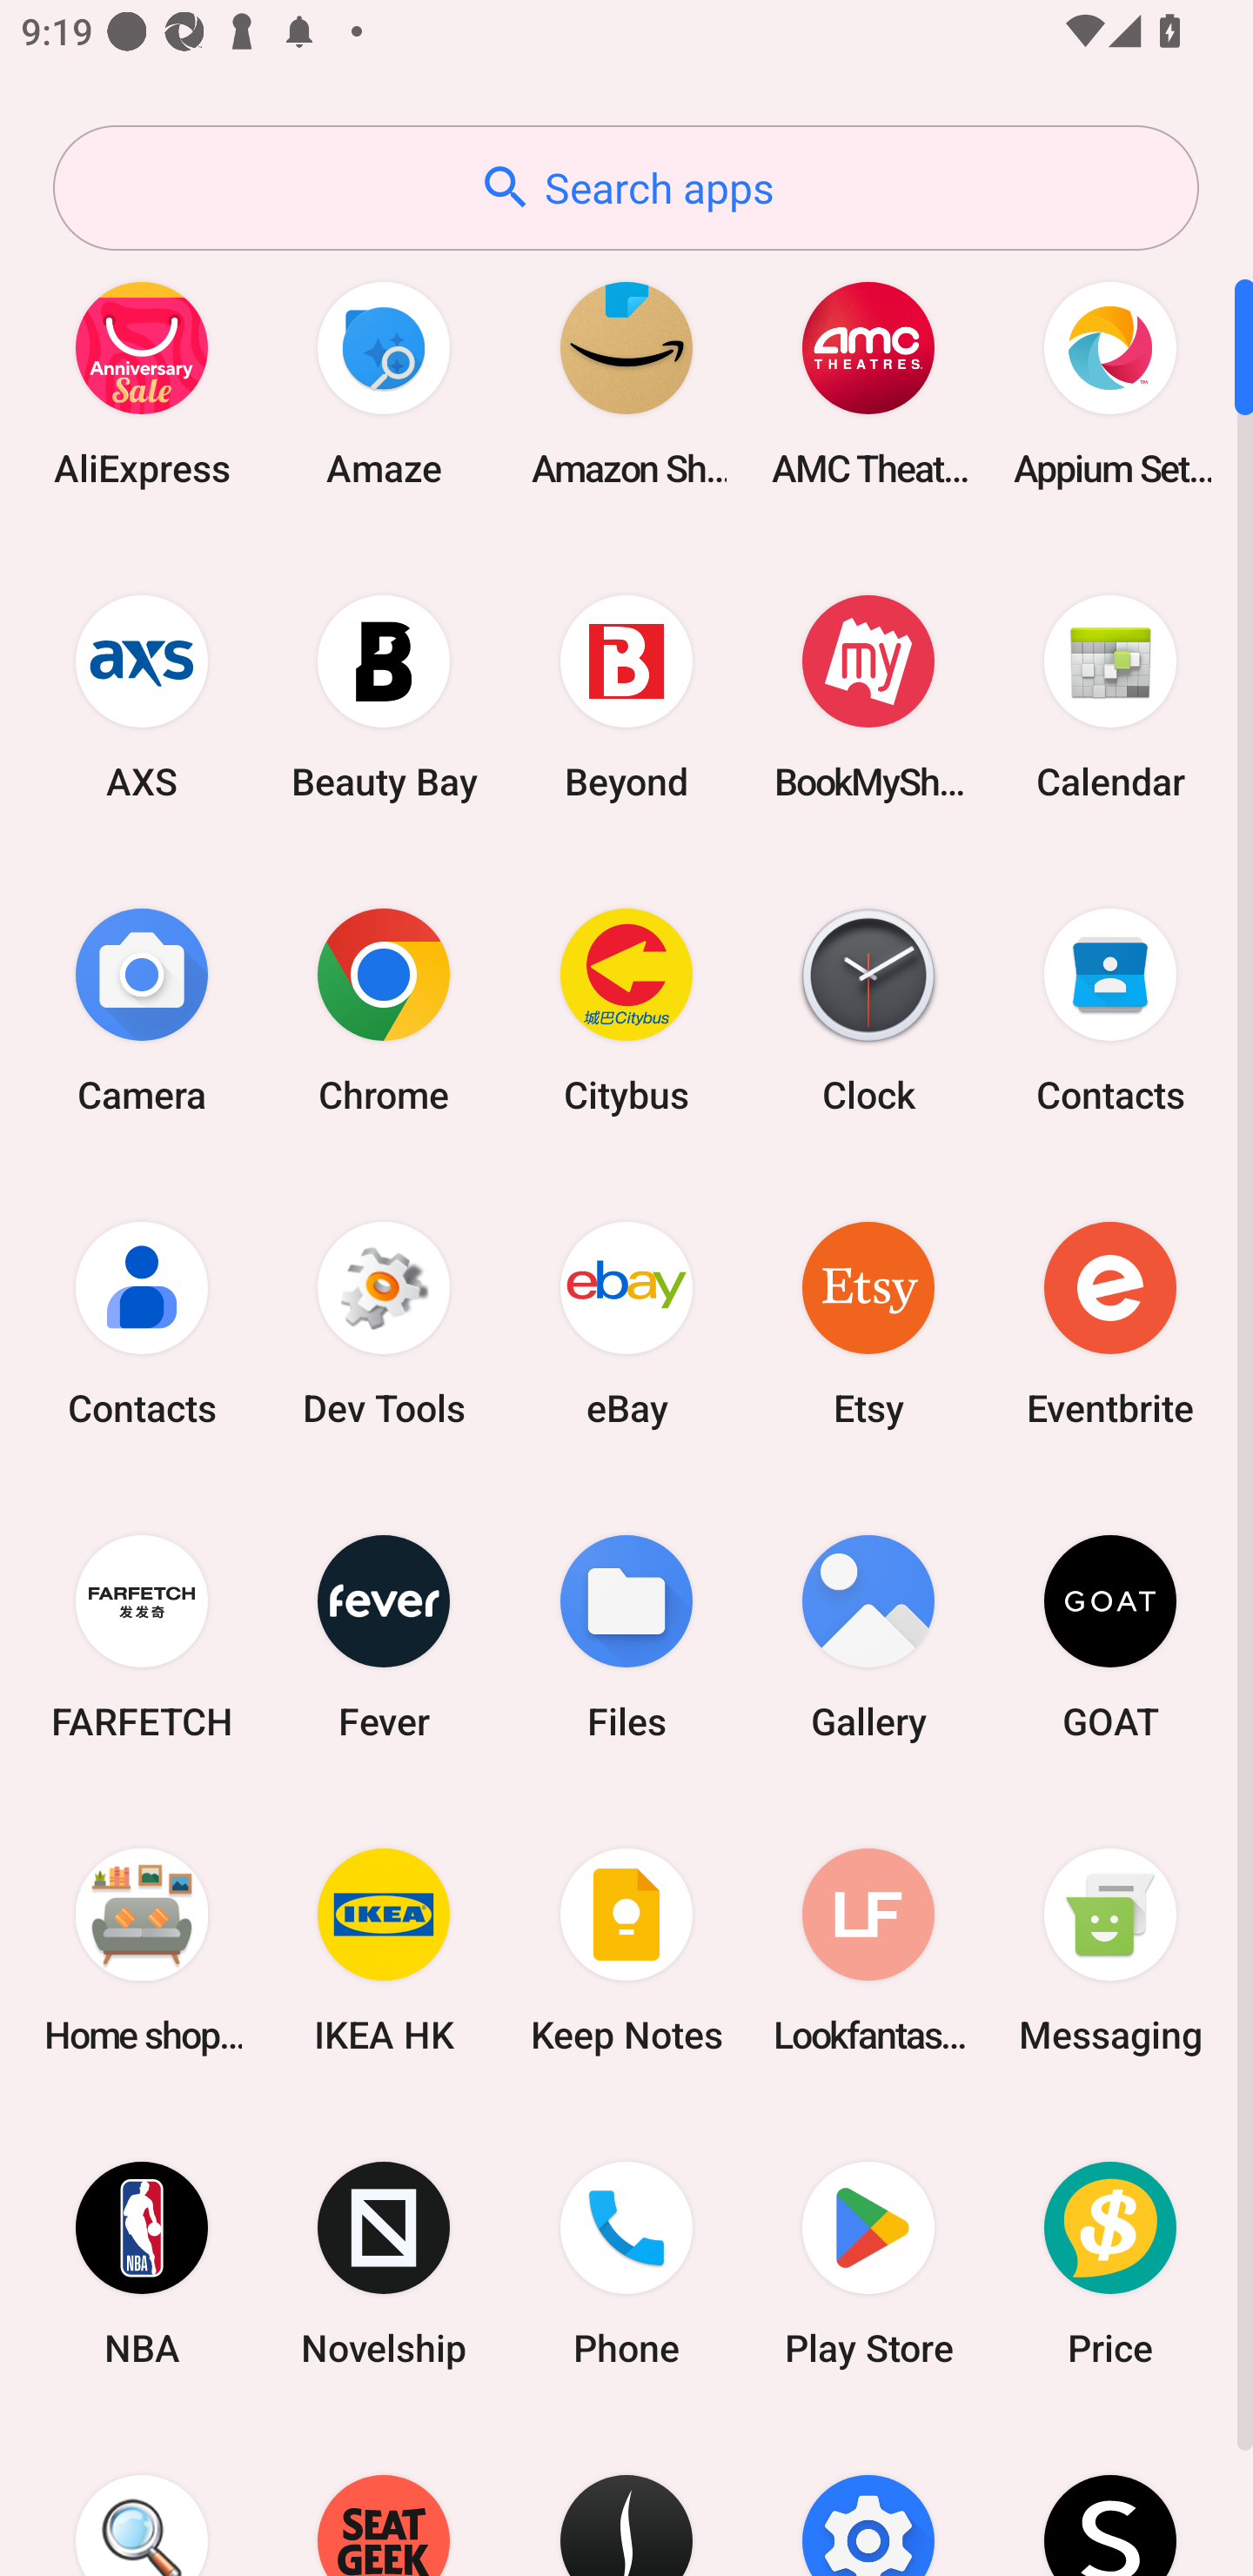 The height and width of the screenshot is (2576, 1253). I want to click on Beauty Bay, so click(384, 696).